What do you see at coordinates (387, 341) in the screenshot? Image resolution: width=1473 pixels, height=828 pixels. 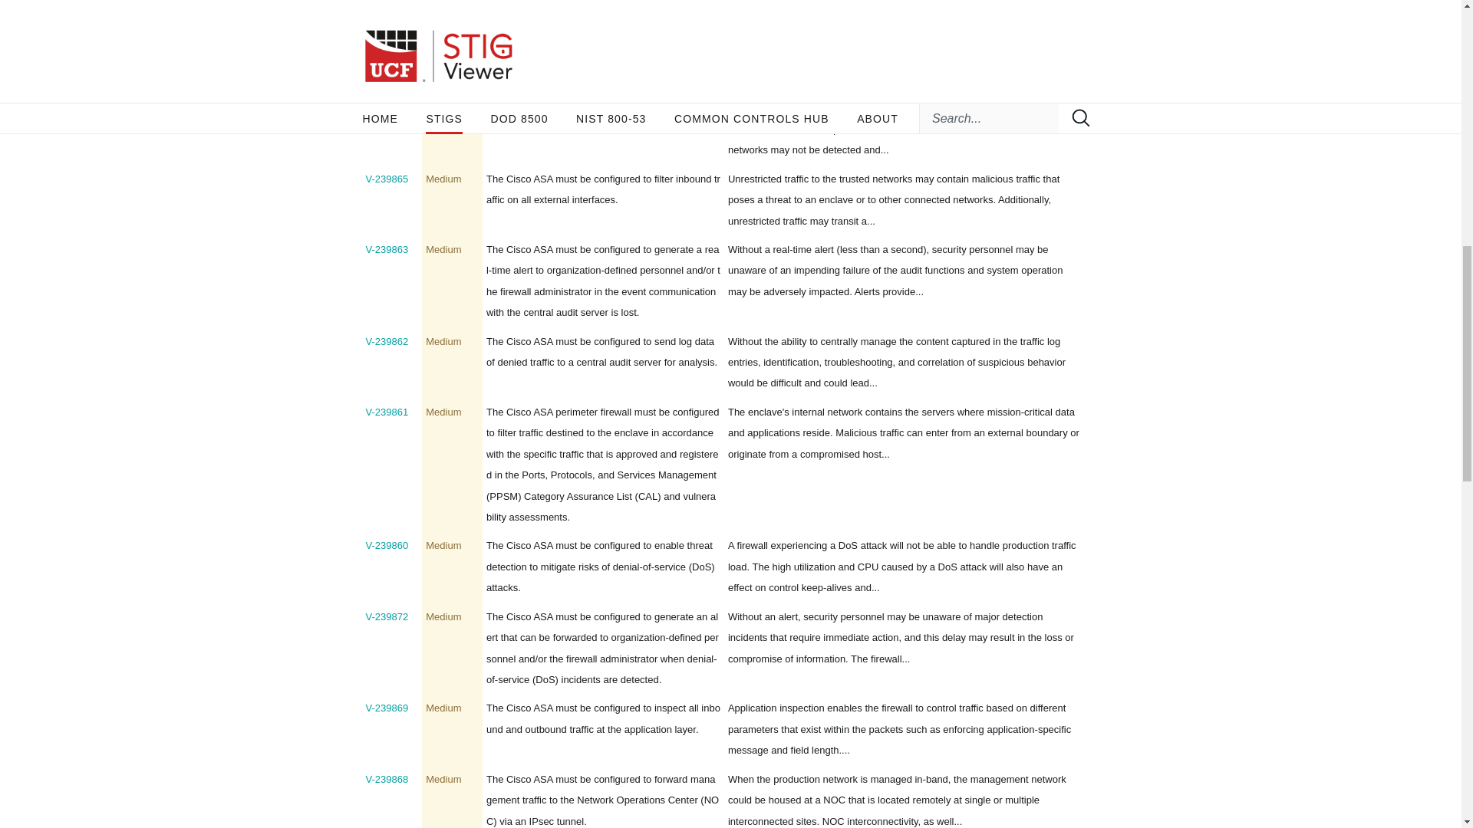 I see `V-239862` at bounding box center [387, 341].